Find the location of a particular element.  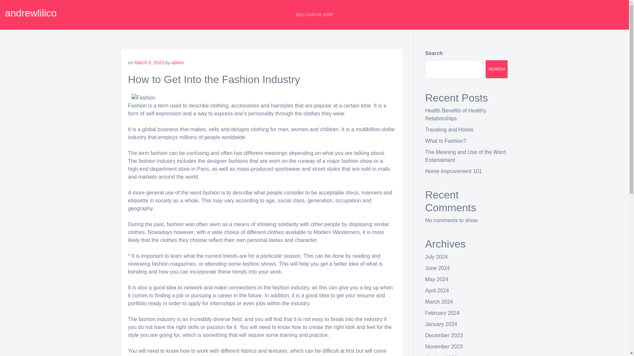

KELUARAN SGP is located at coordinates (314, 15).